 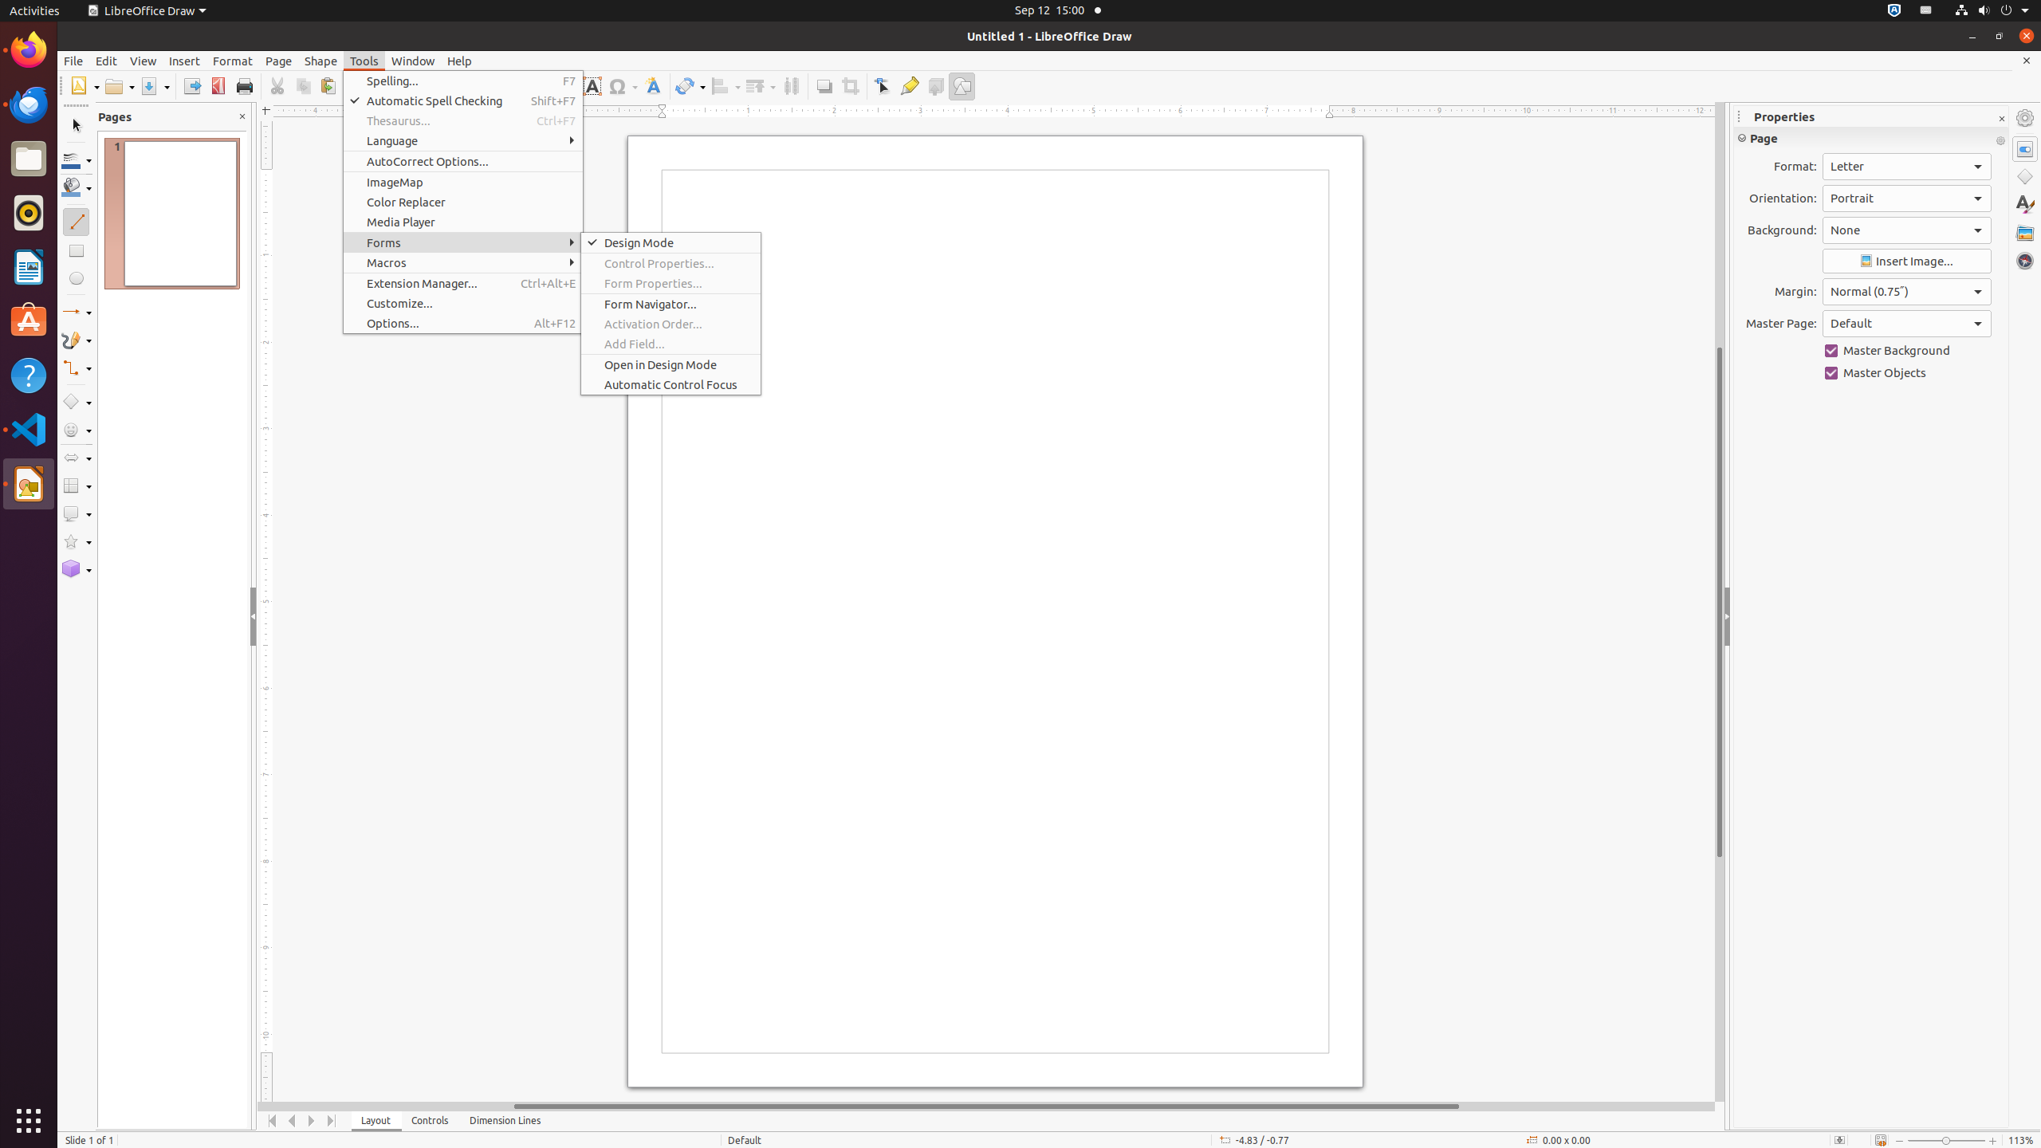 What do you see at coordinates (463, 161) in the screenshot?
I see `AutoCorrect Options...` at bounding box center [463, 161].